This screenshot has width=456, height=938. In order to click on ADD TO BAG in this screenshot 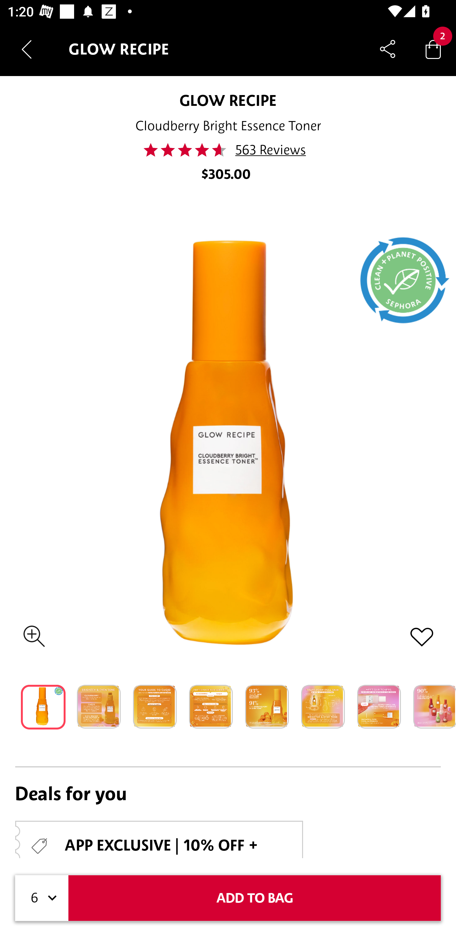, I will do `click(255, 898)`.